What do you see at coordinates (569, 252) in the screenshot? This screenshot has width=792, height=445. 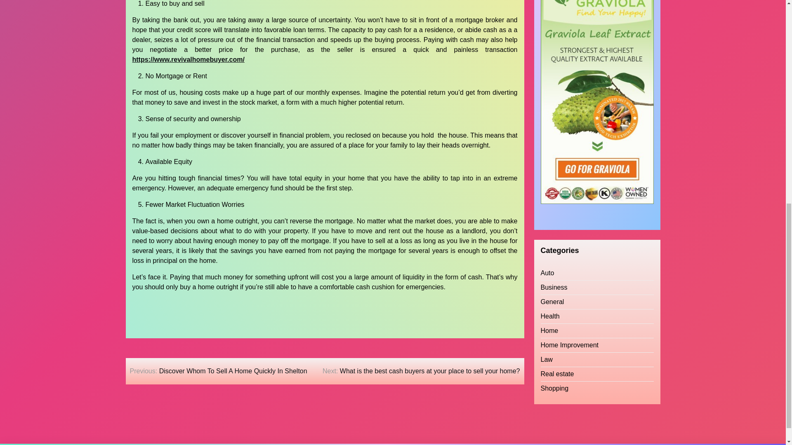 I see `Home Improvement` at bounding box center [569, 252].